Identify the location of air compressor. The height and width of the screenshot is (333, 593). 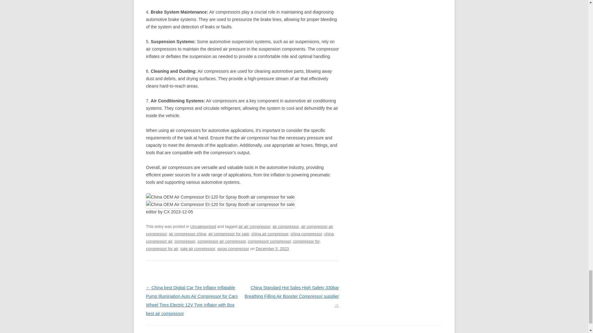
(285, 226).